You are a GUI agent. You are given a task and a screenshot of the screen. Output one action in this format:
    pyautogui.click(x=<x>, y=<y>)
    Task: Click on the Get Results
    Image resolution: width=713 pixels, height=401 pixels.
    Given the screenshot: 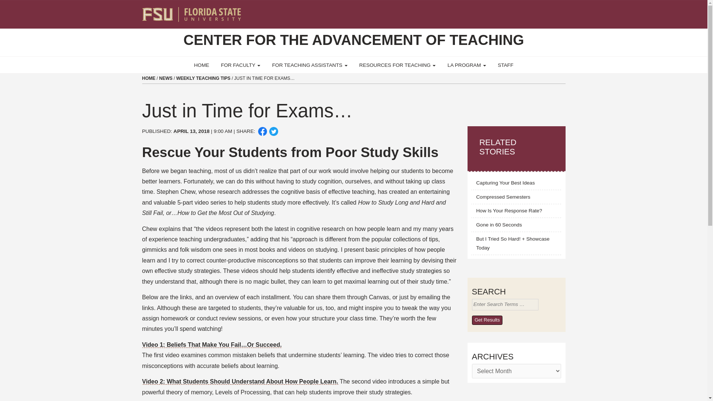 What is the action you would take?
    pyautogui.click(x=487, y=320)
    